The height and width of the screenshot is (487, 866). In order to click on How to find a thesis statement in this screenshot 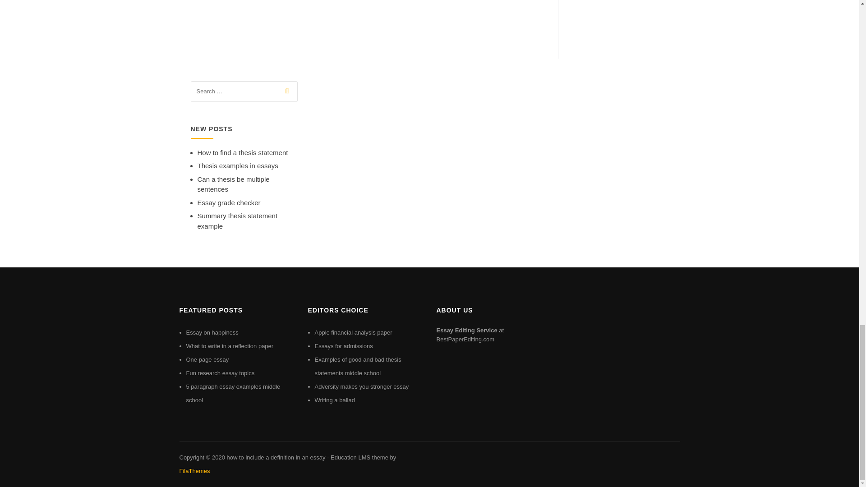, I will do `click(243, 152)`.